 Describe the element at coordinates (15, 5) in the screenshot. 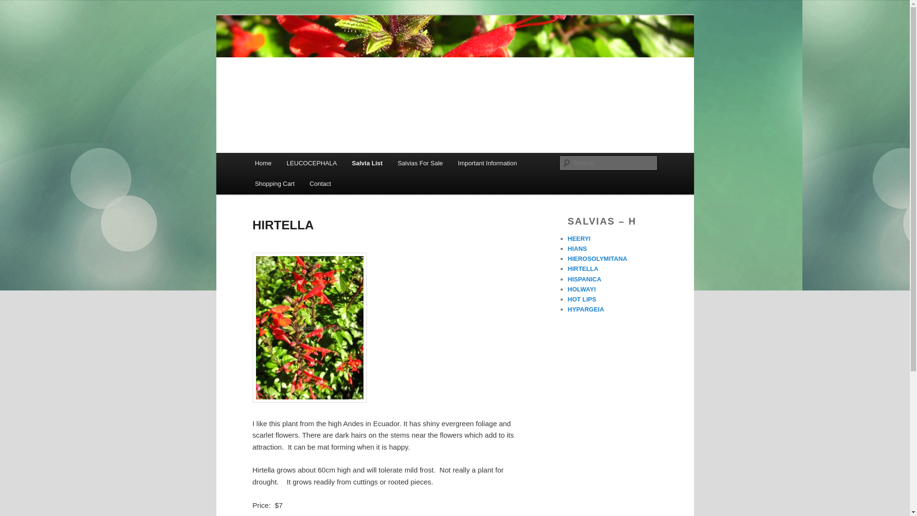

I see `Search` at that location.